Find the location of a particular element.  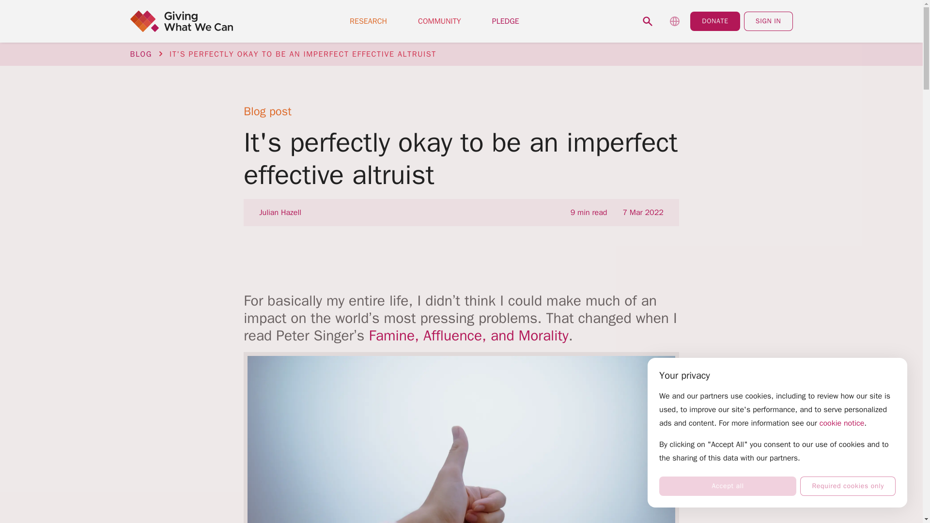

COMMUNITY is located at coordinates (439, 21).